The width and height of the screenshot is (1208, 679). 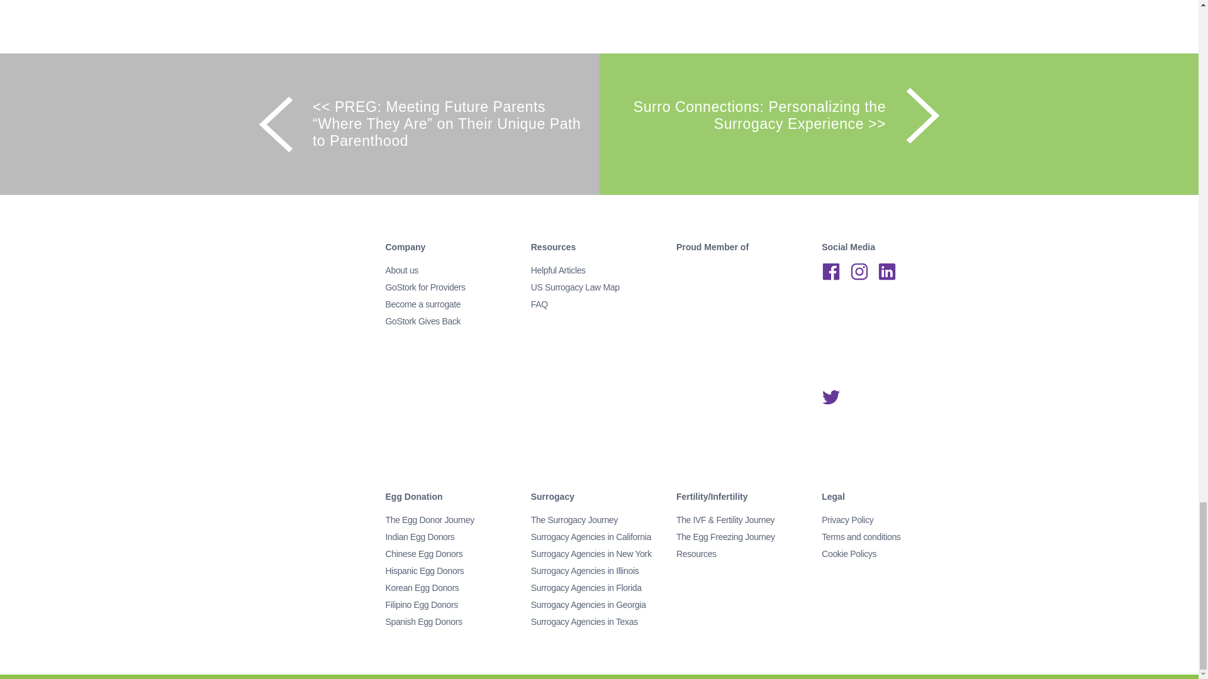 I want to click on Helpful Articles, so click(x=559, y=270).